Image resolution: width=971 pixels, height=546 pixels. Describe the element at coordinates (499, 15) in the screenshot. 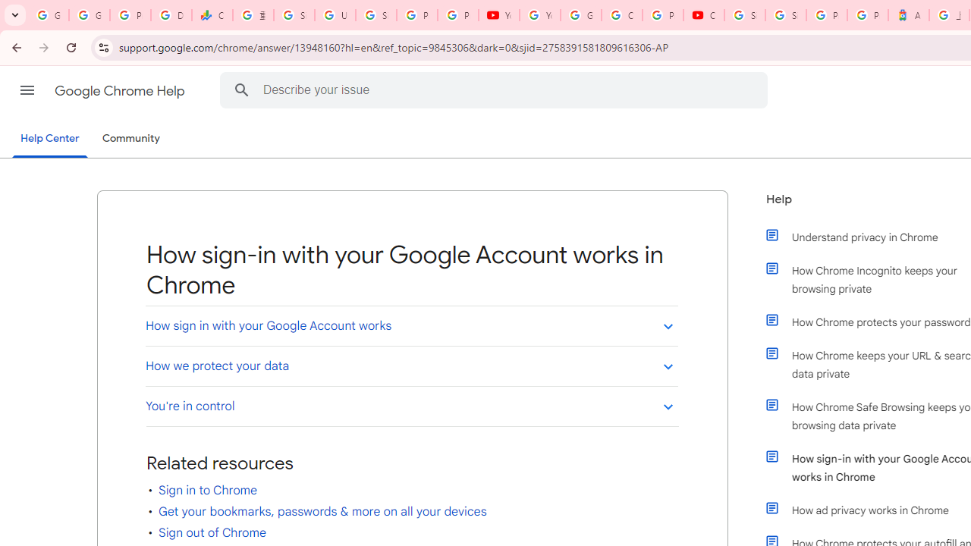

I see `YouTube` at that location.